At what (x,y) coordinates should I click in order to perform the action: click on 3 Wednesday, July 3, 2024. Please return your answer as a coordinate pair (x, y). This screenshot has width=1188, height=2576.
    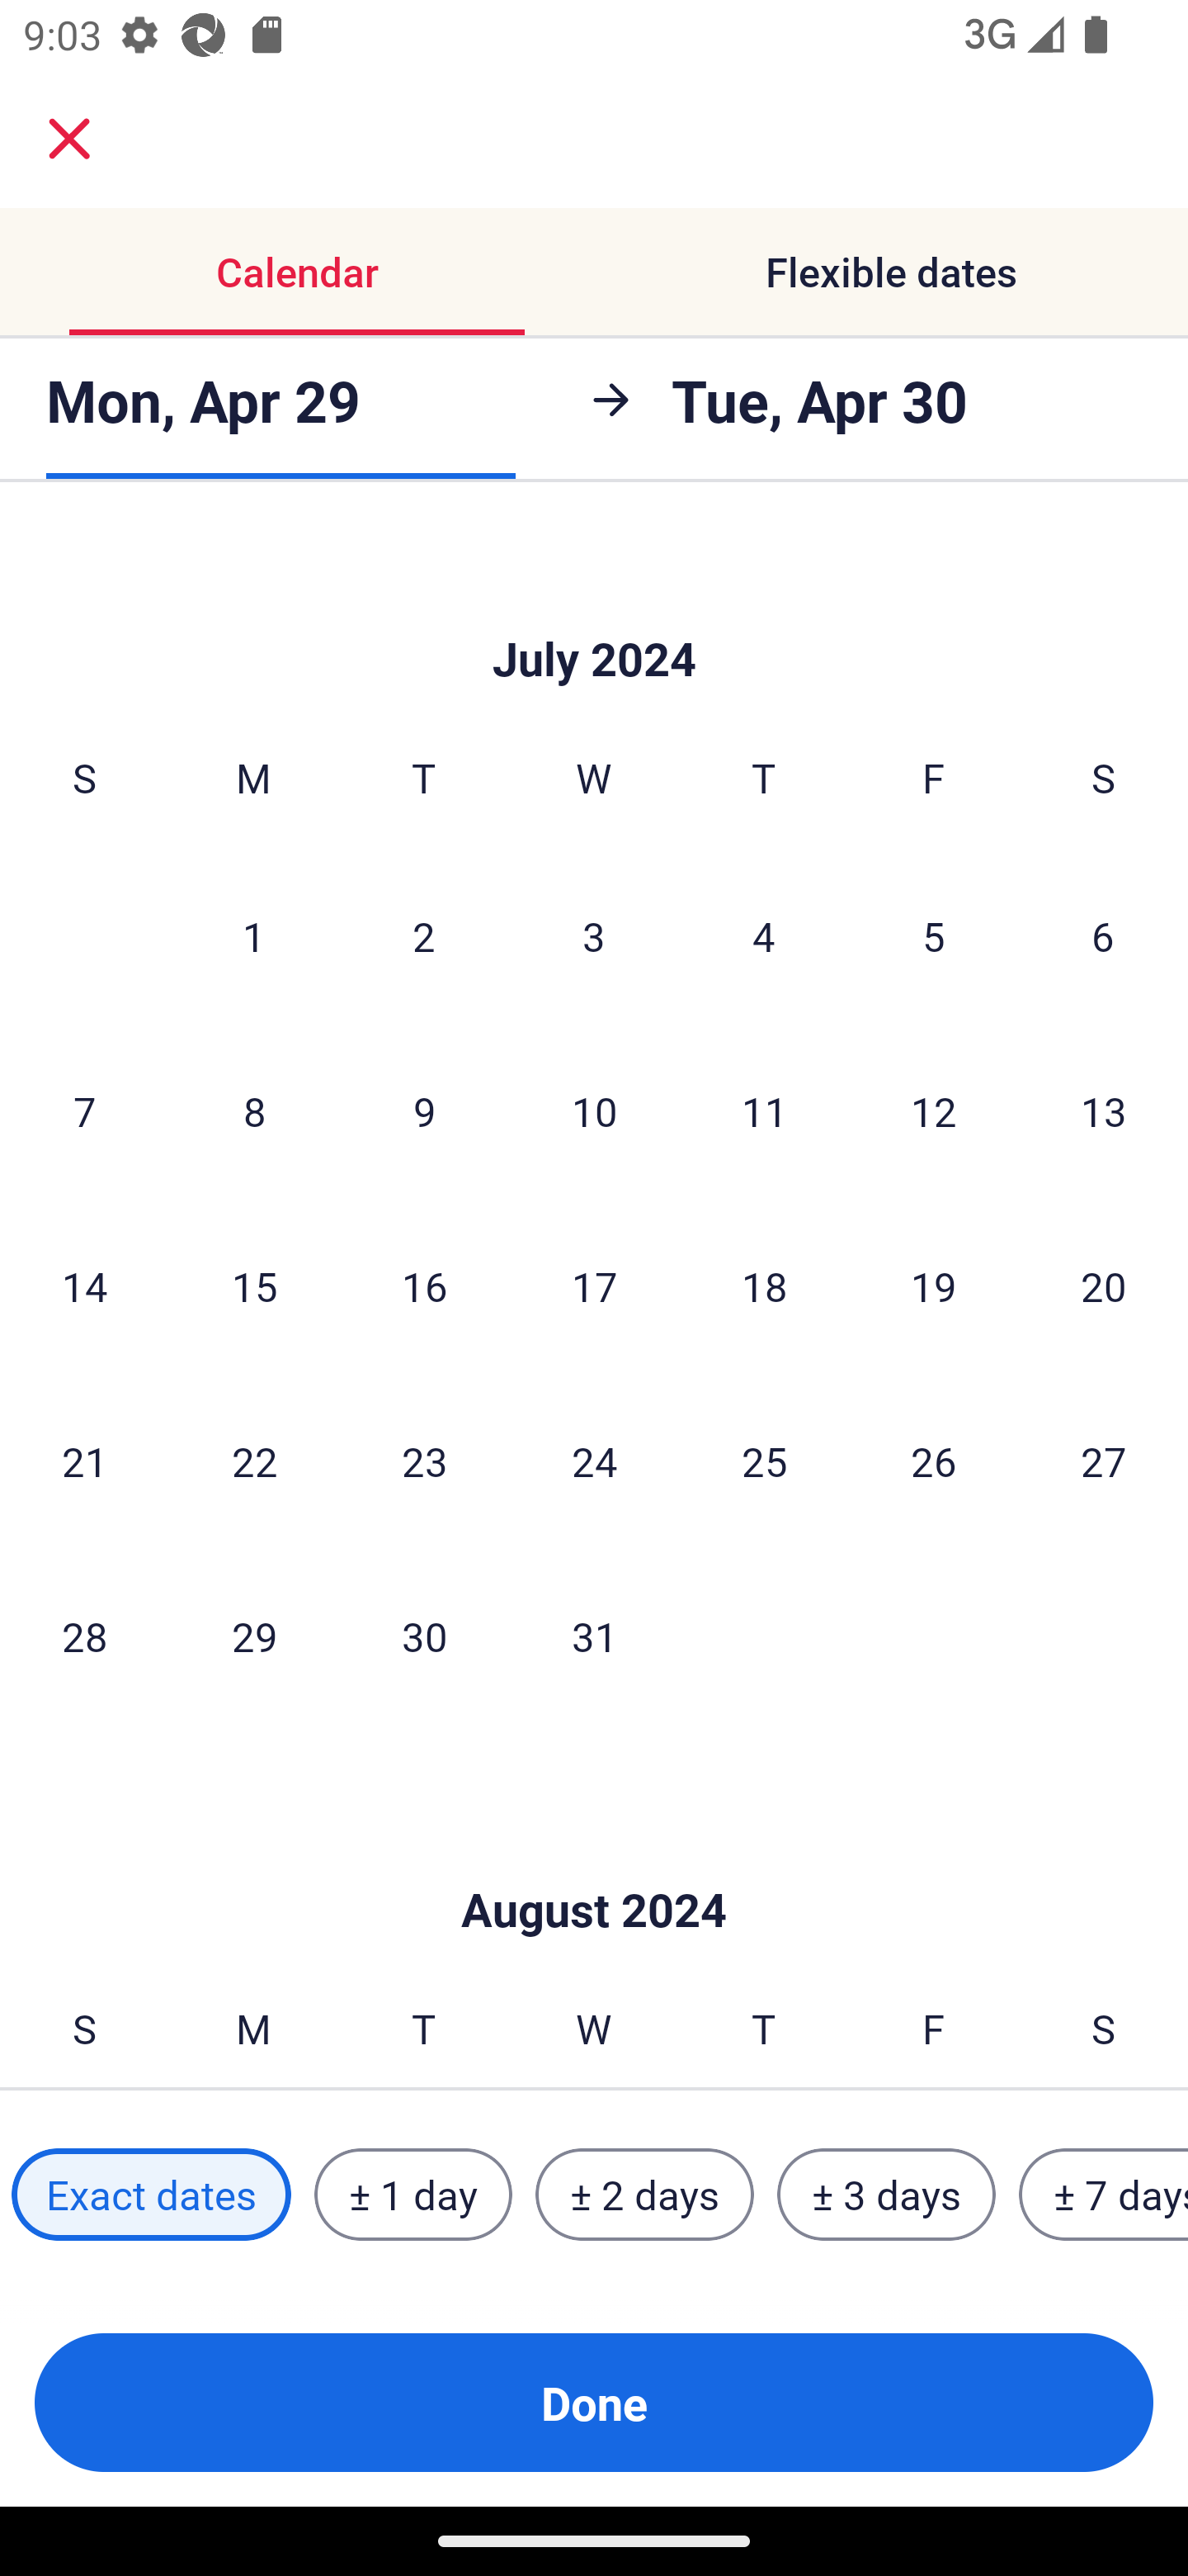
    Looking at the image, I should click on (594, 935).